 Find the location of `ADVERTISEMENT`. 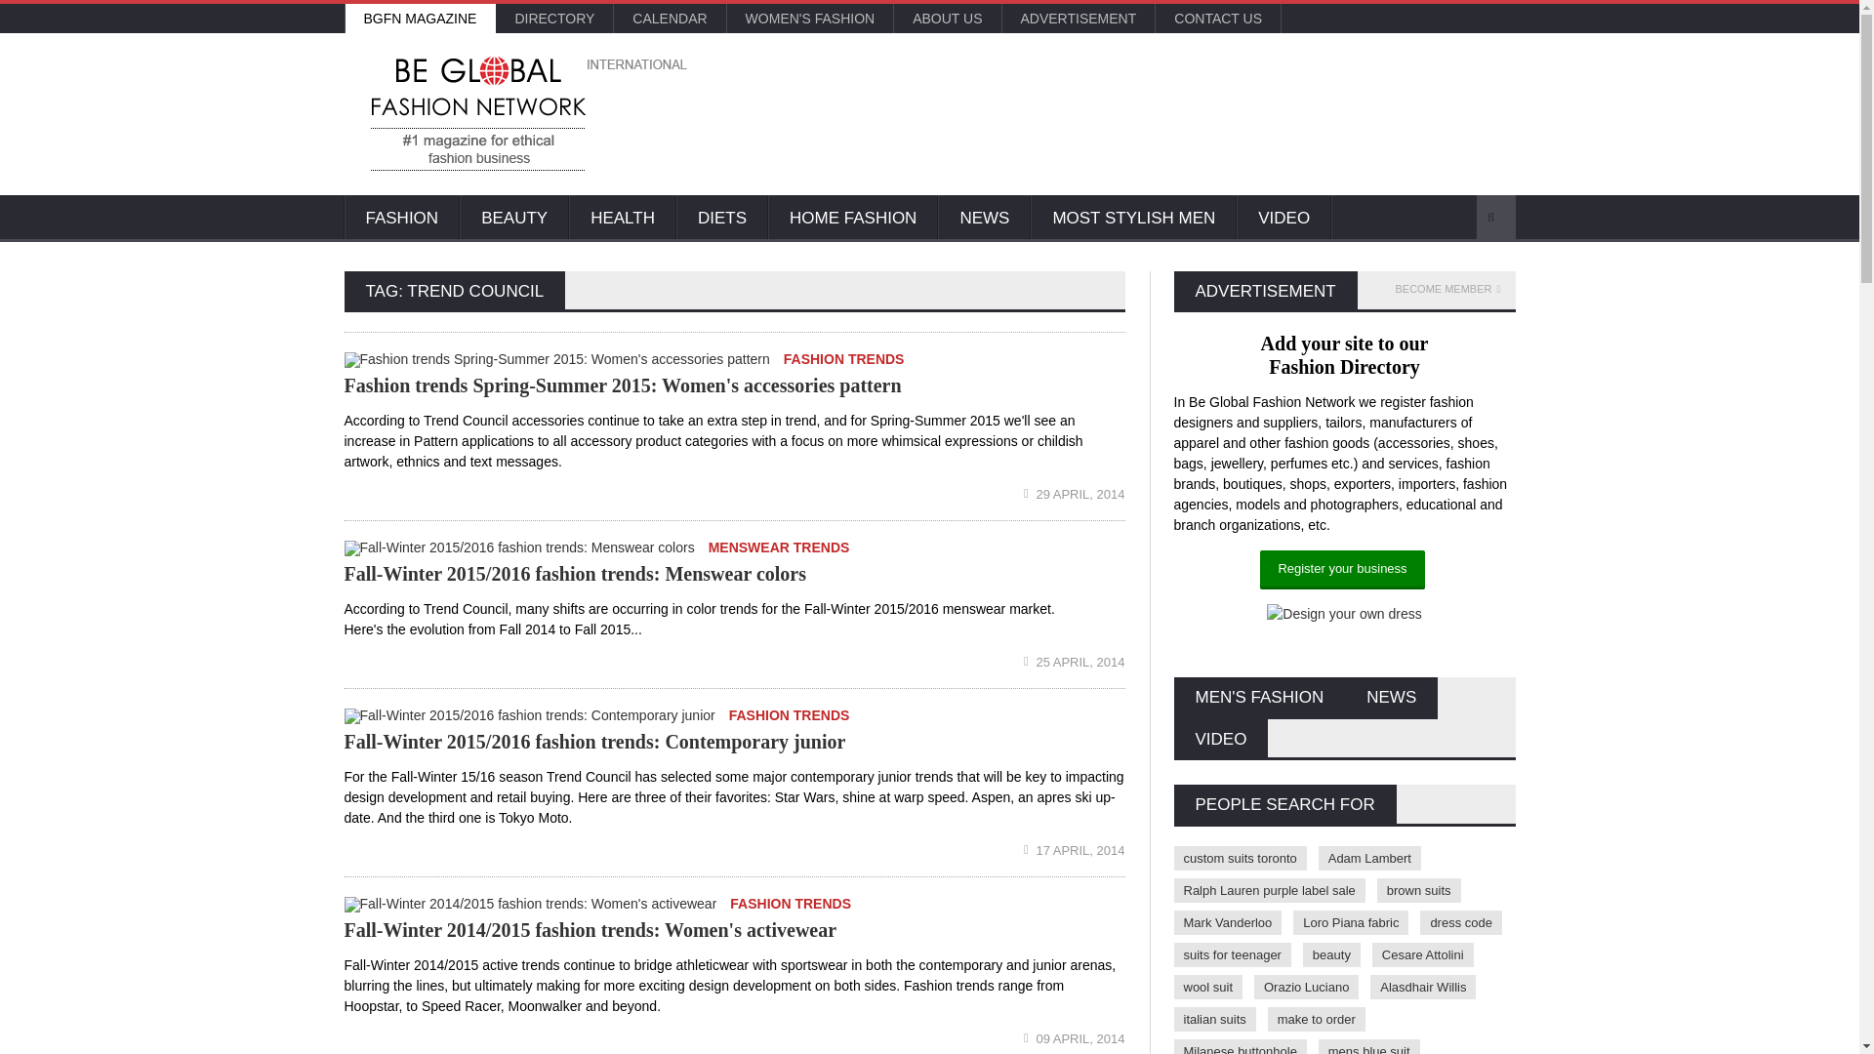

ADVERTISEMENT is located at coordinates (1078, 18).